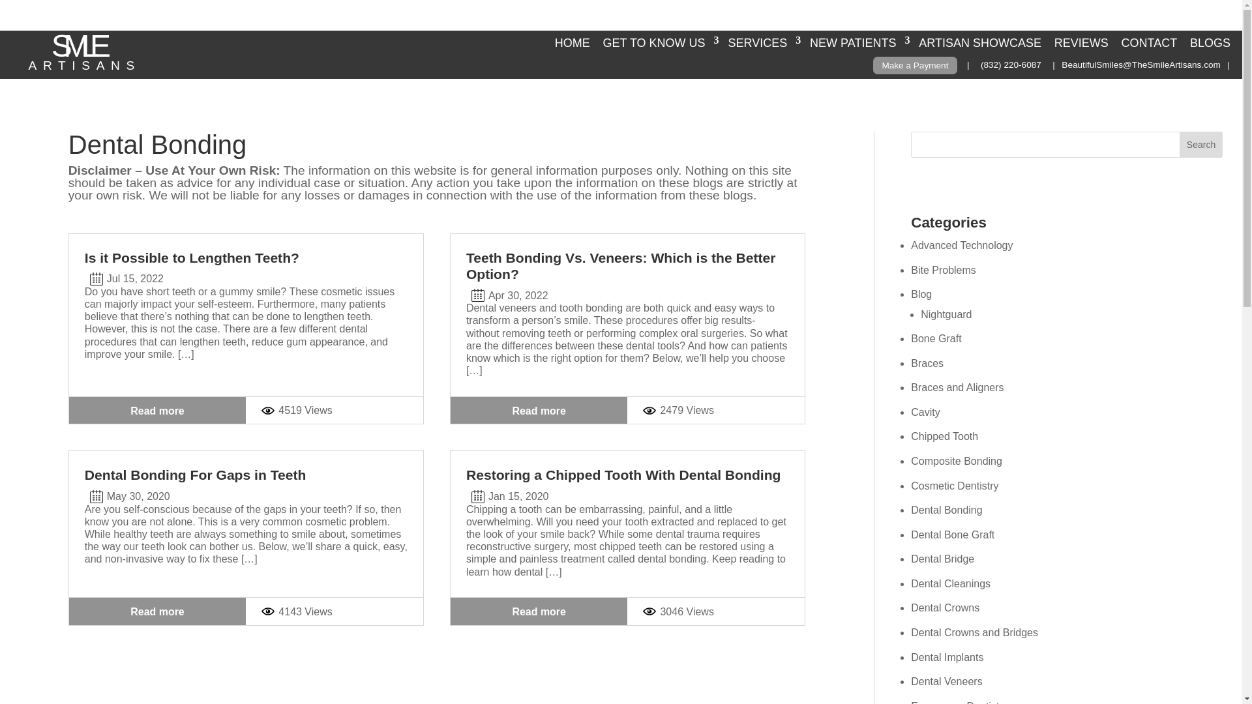 The width and height of the screenshot is (1252, 704). I want to click on GET TO KNOW US, so click(659, 42).